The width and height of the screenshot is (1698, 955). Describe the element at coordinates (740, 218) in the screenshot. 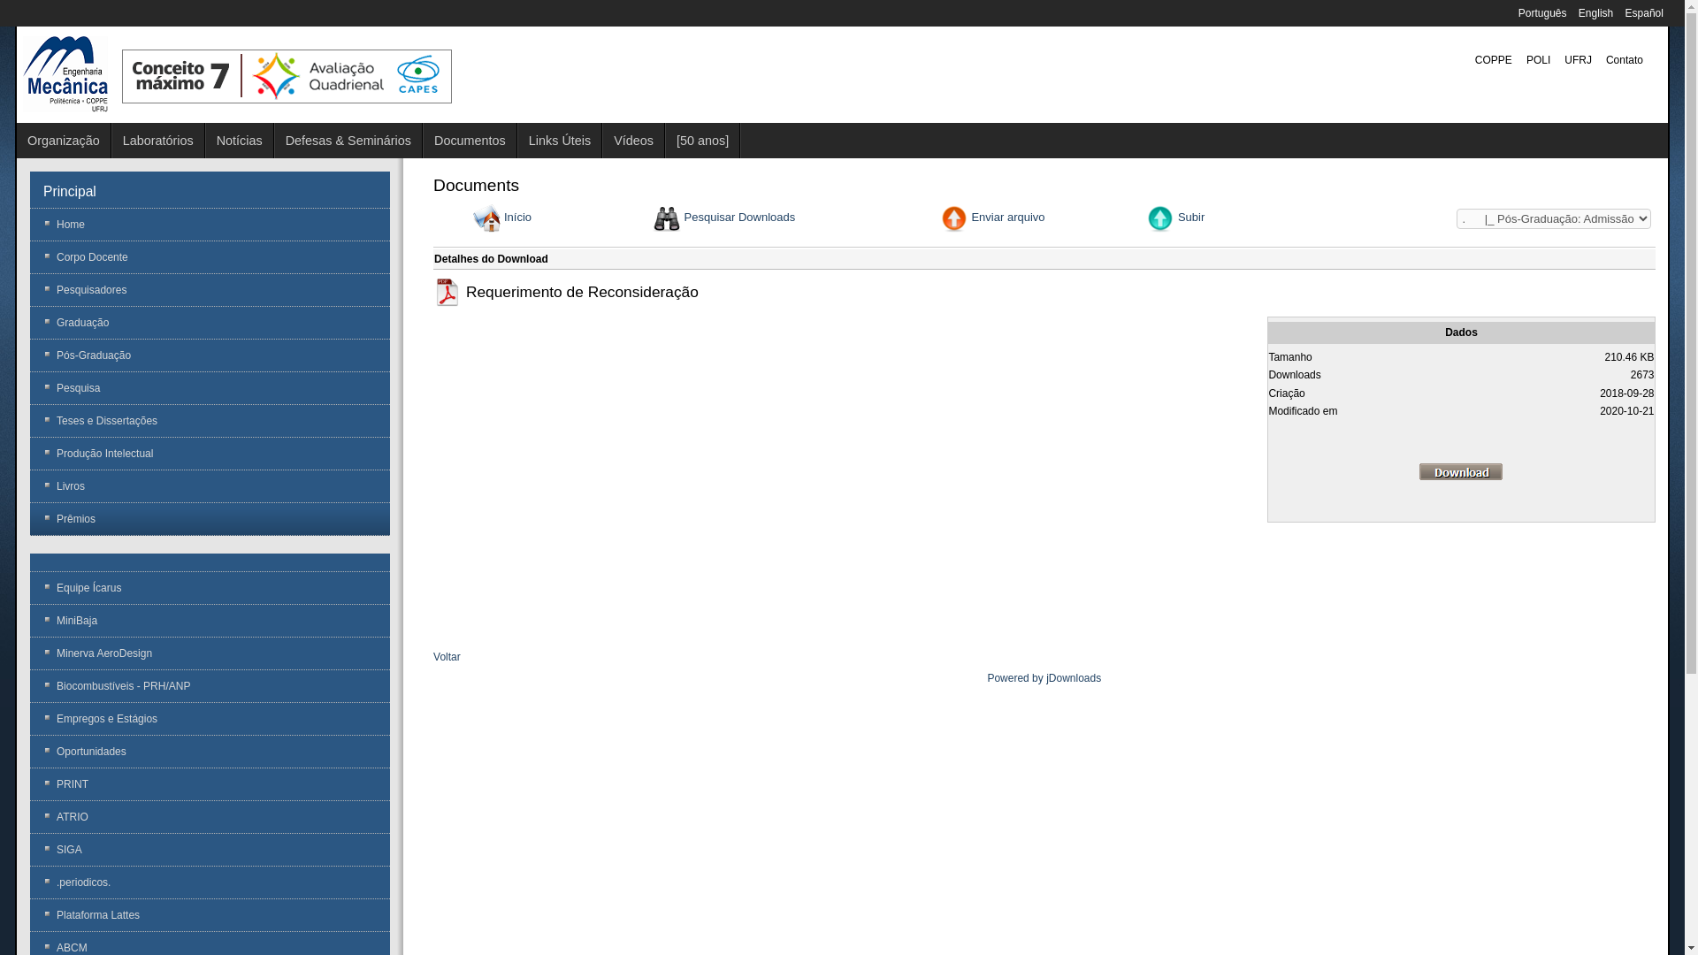

I see `Pesquisar Downloads` at that location.